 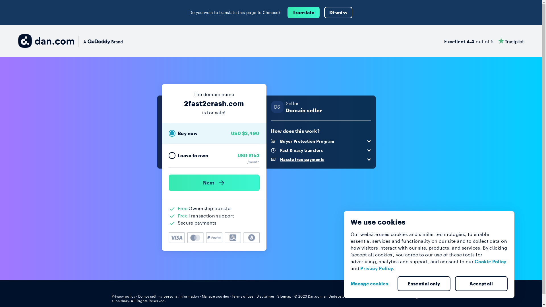 I want to click on Manage cookies, so click(x=372, y=284).